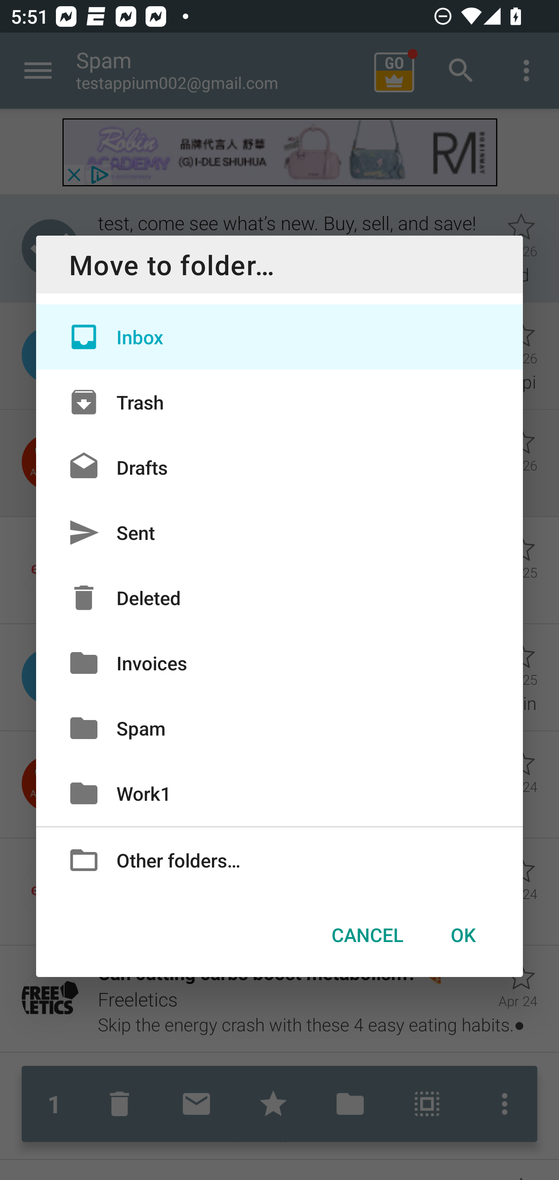  What do you see at coordinates (279, 728) in the screenshot?
I see `Spam` at bounding box center [279, 728].